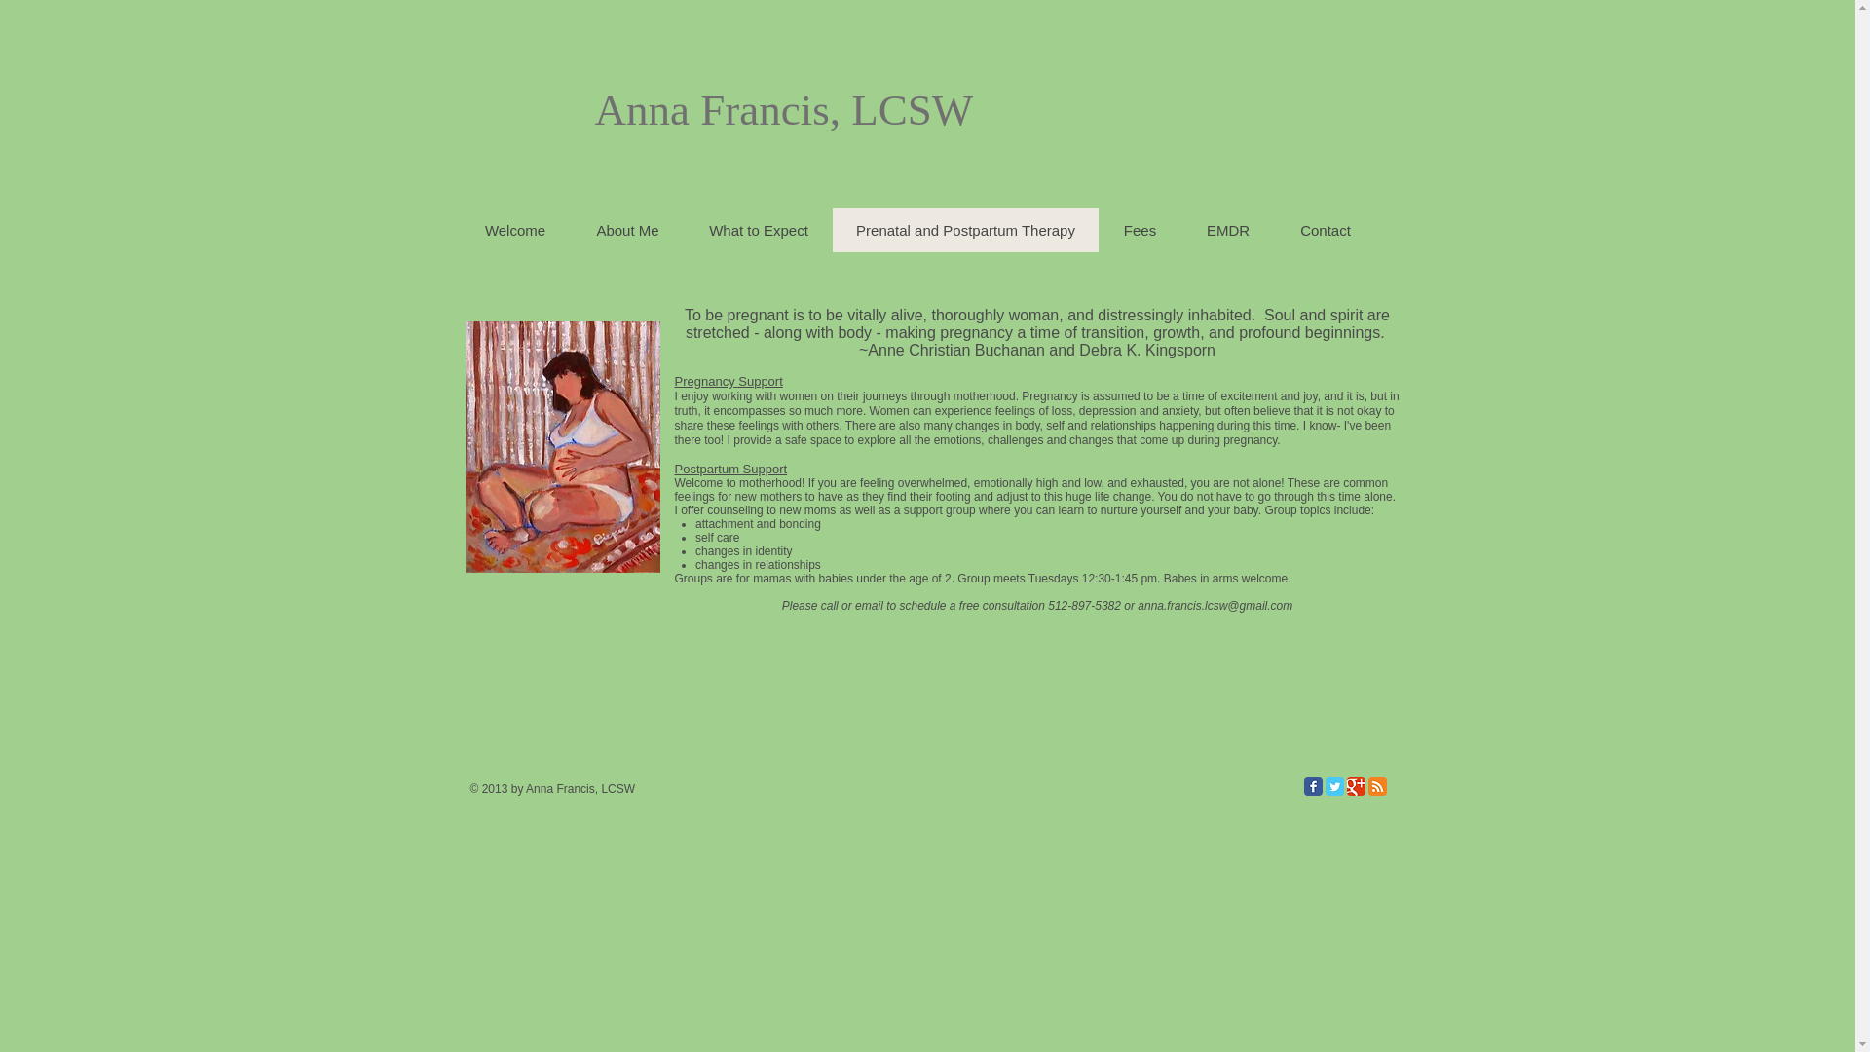  What do you see at coordinates (1324, 230) in the screenshot?
I see `Contact` at bounding box center [1324, 230].